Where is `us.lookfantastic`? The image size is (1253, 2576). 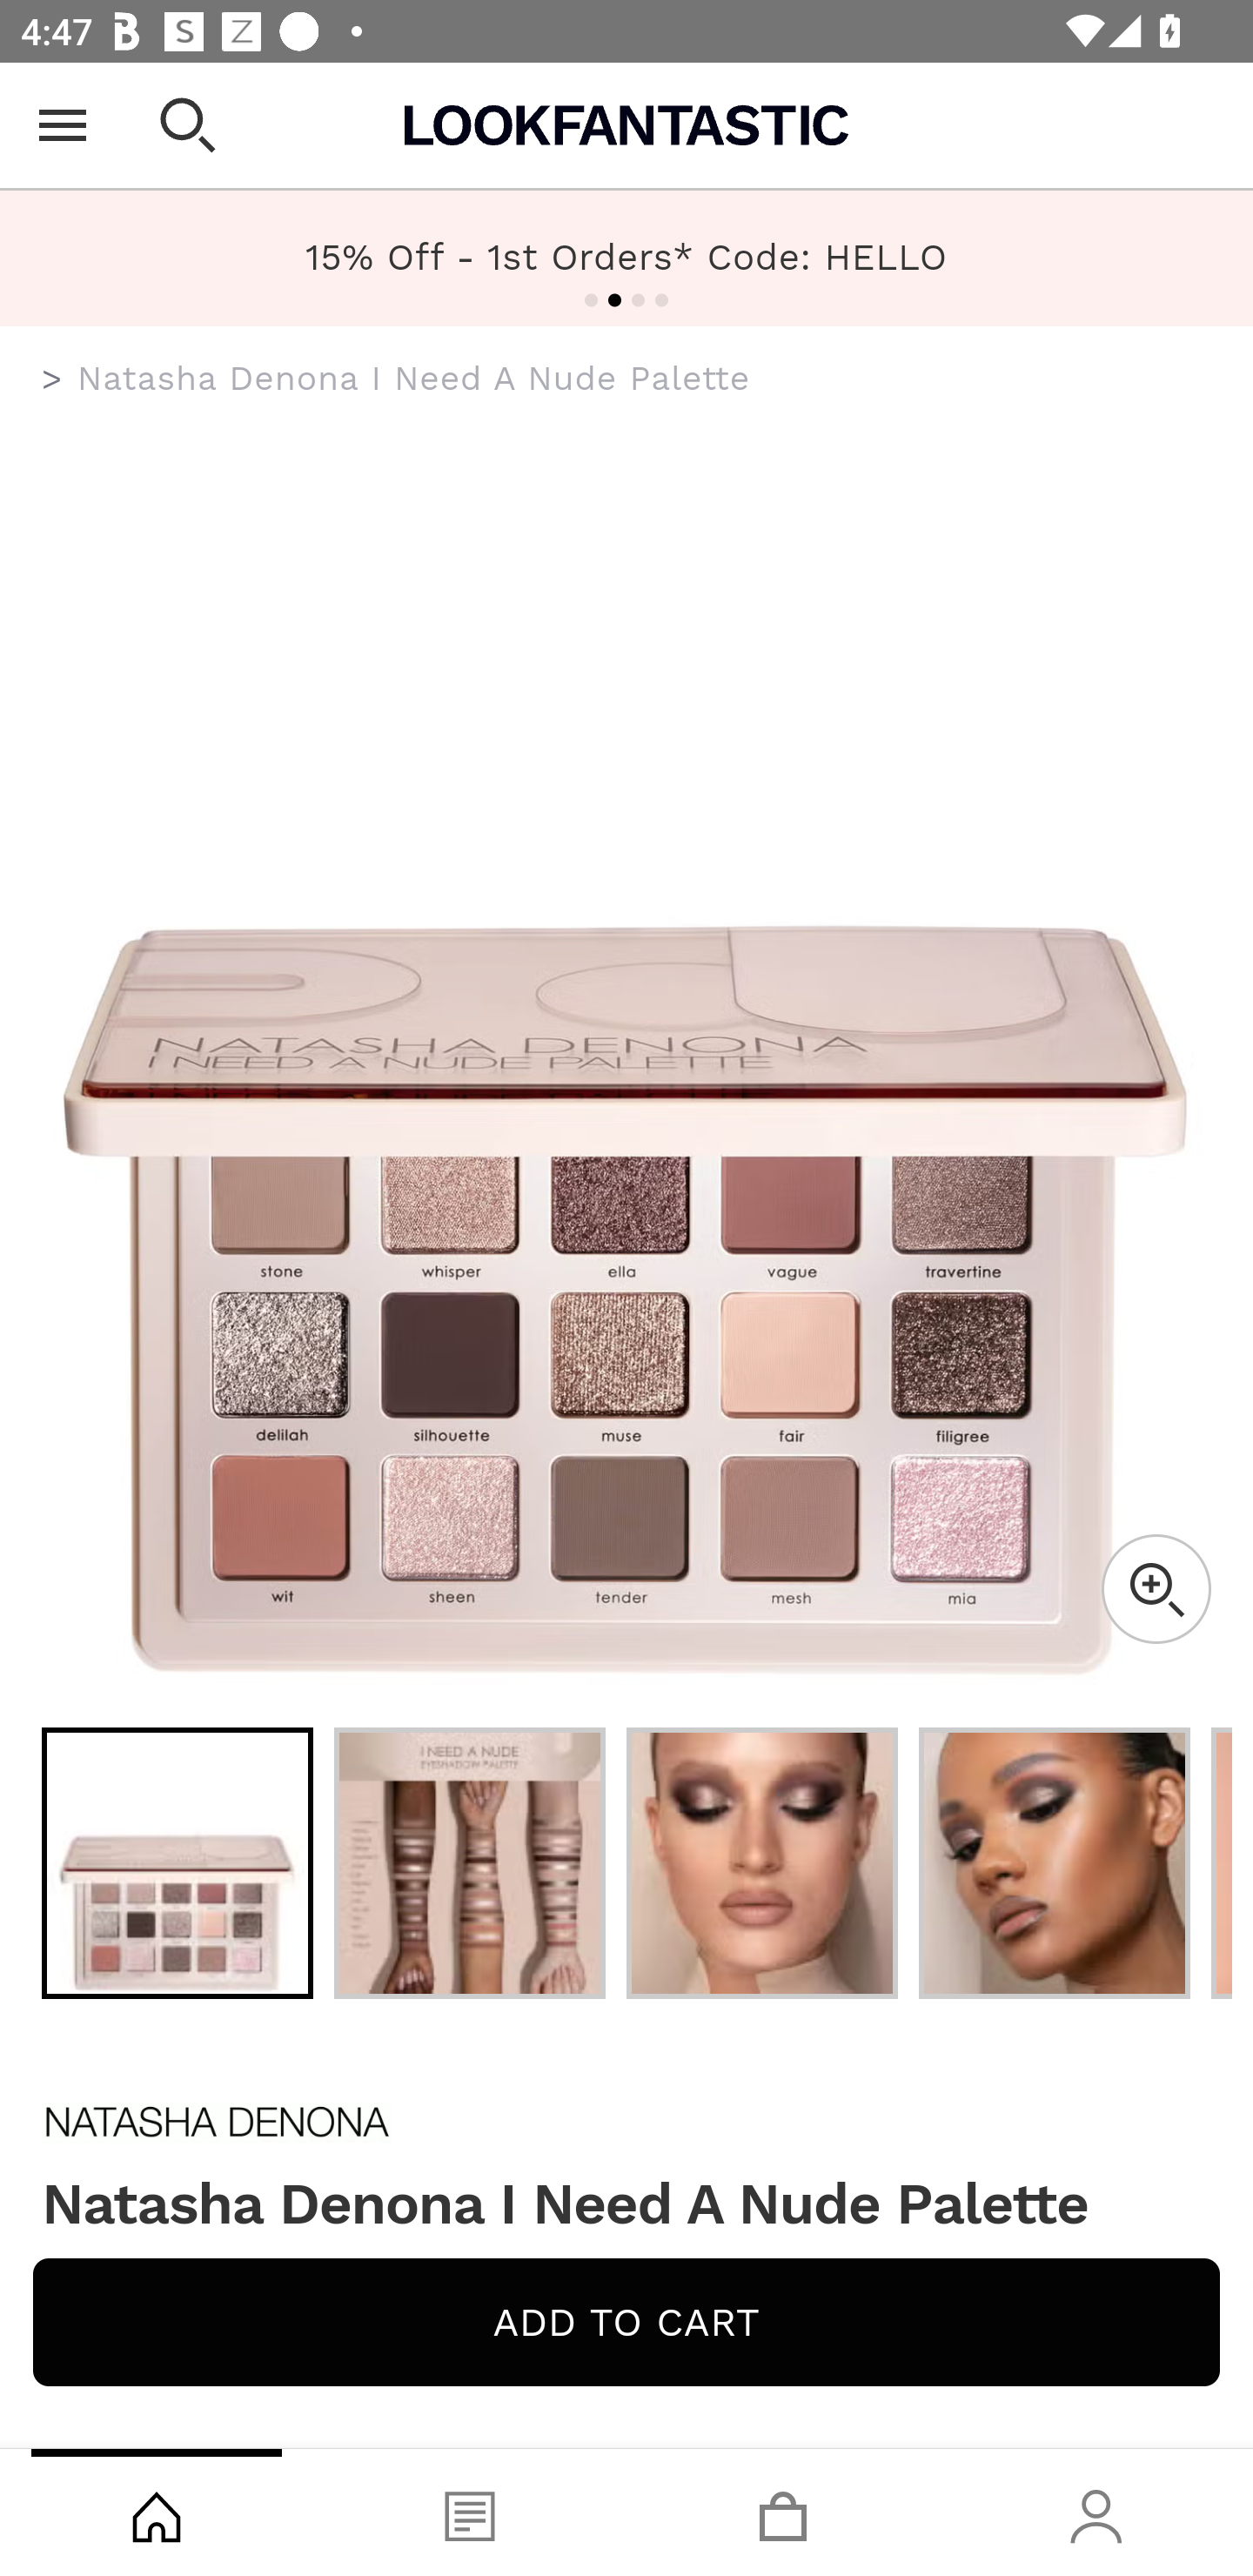 us.lookfantastic is located at coordinates (52, 379).